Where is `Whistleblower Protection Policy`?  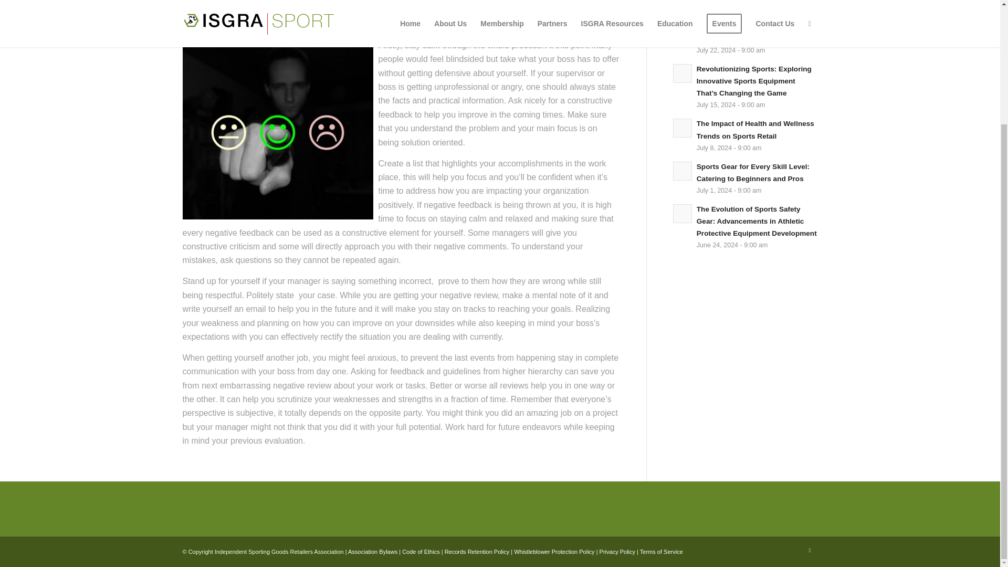
Whistleblower Protection Policy is located at coordinates (554, 552).